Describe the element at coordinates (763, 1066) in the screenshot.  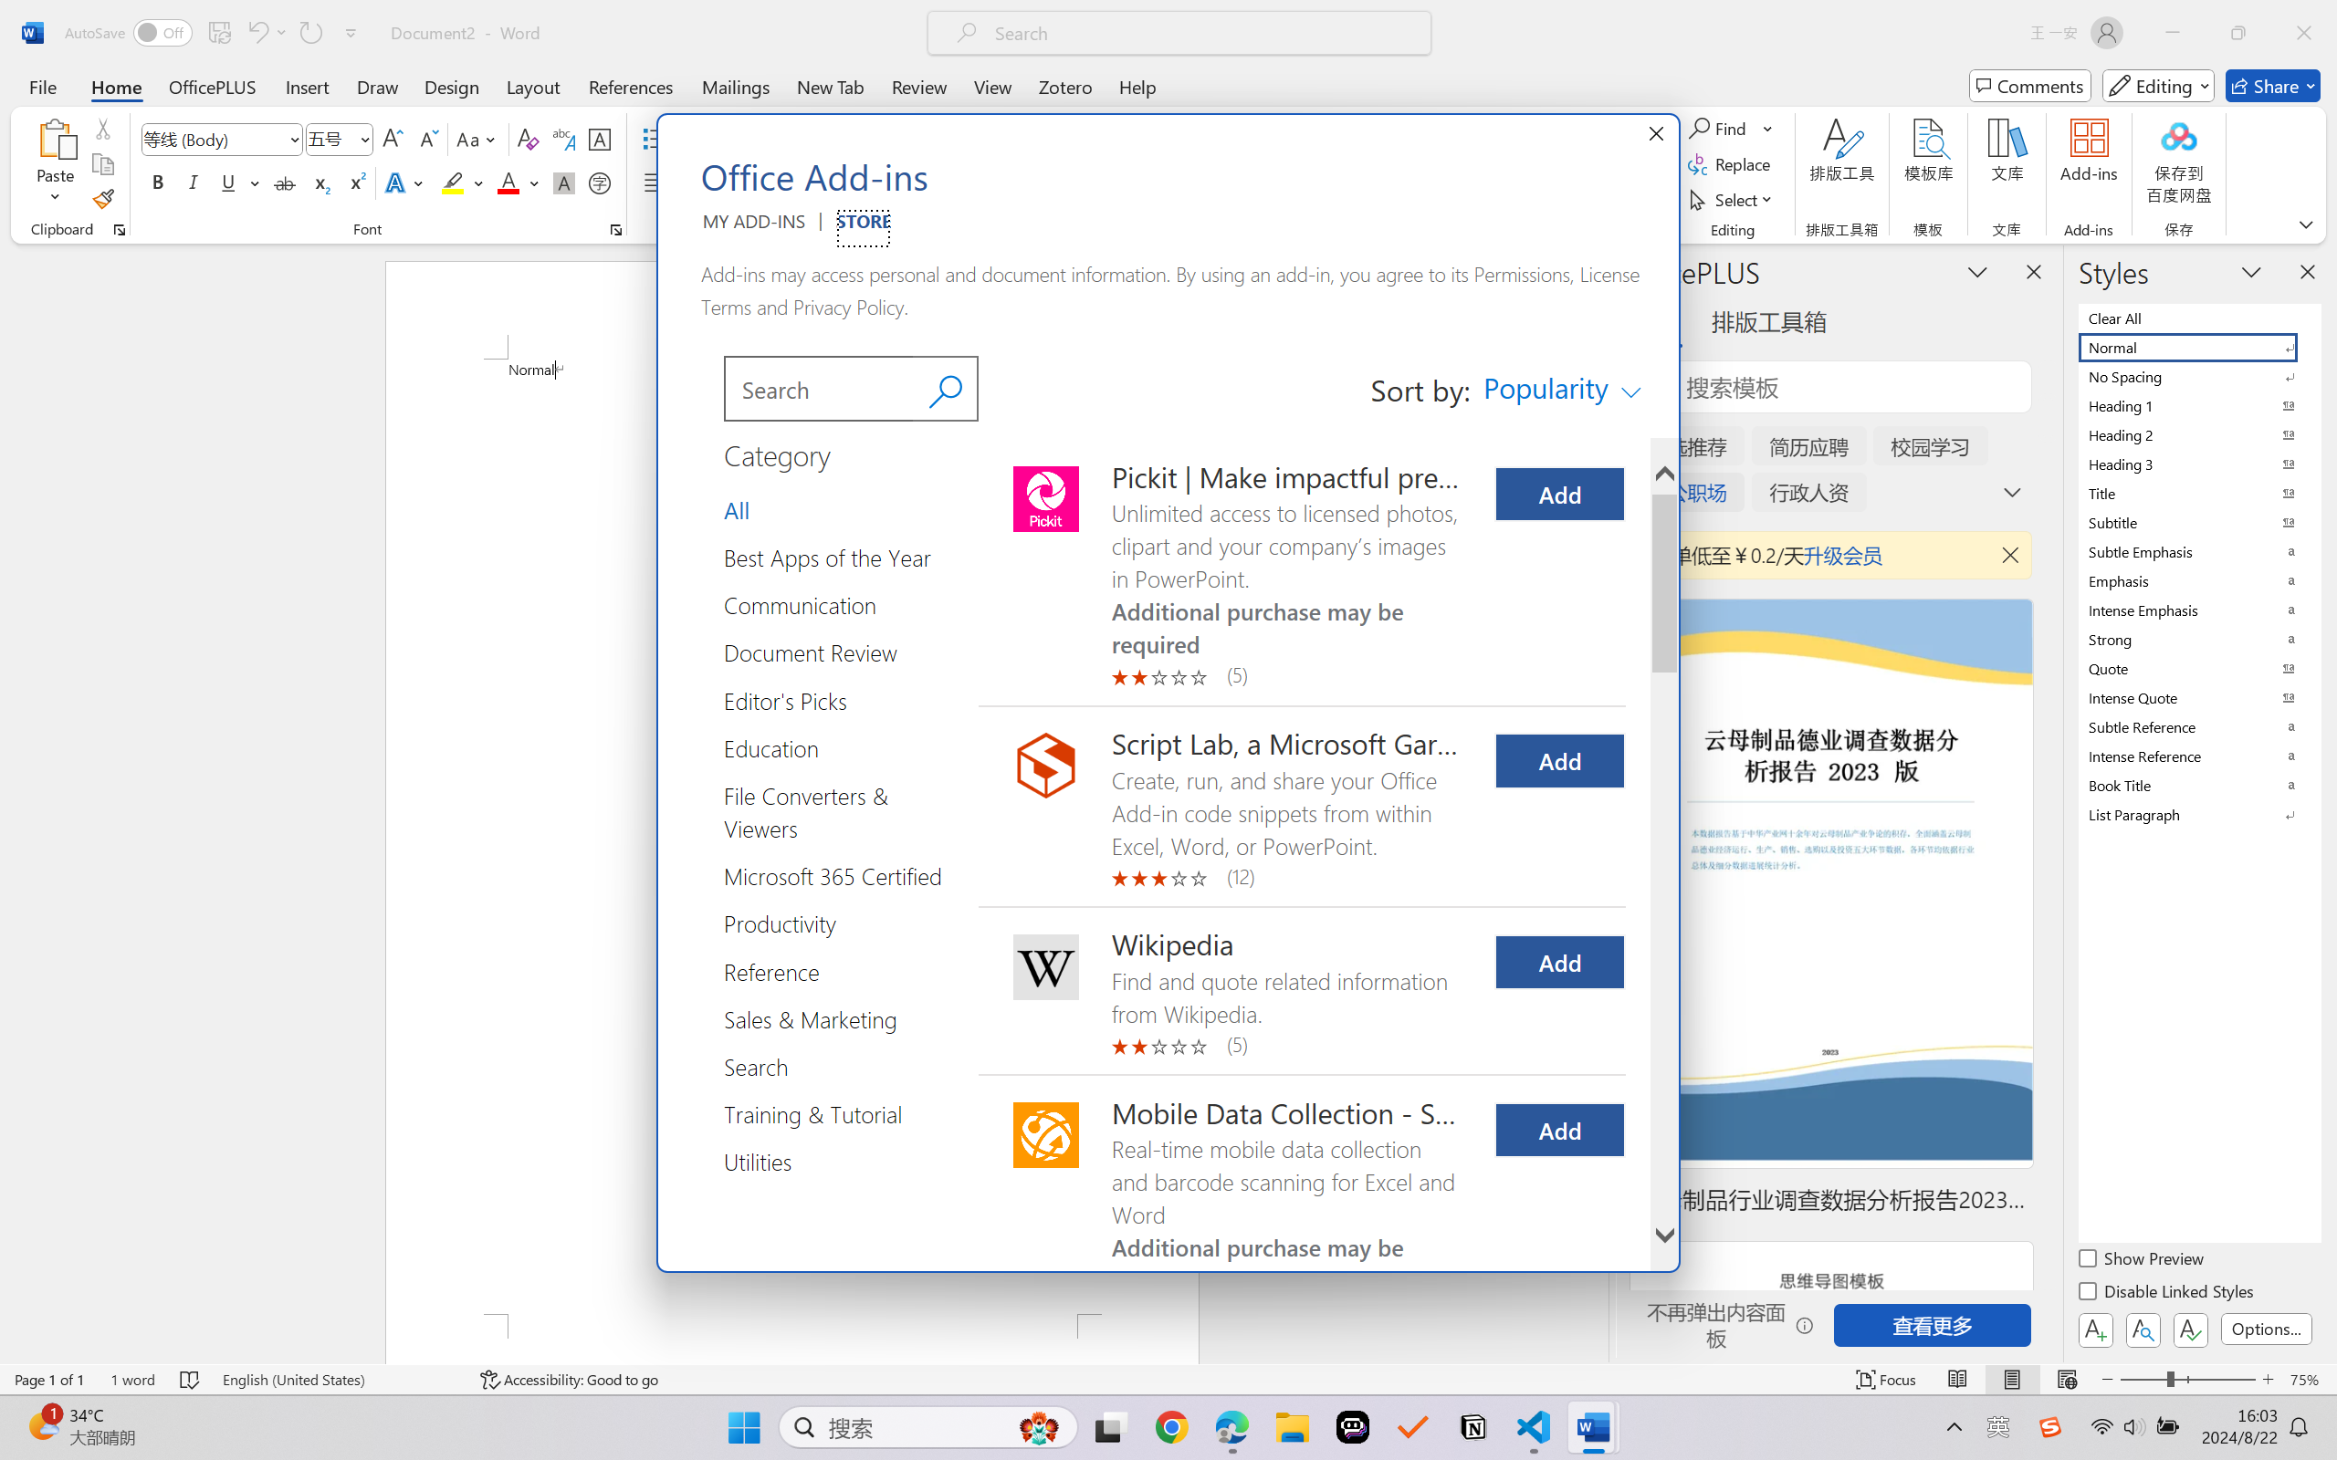
I see `Category Group Search 12 of 14` at that location.